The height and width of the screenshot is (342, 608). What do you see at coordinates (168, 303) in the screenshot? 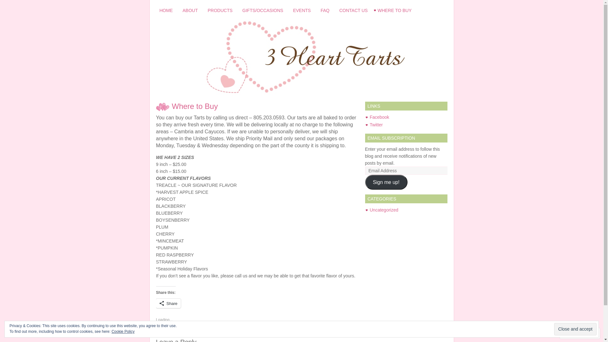
I see `Share` at bounding box center [168, 303].